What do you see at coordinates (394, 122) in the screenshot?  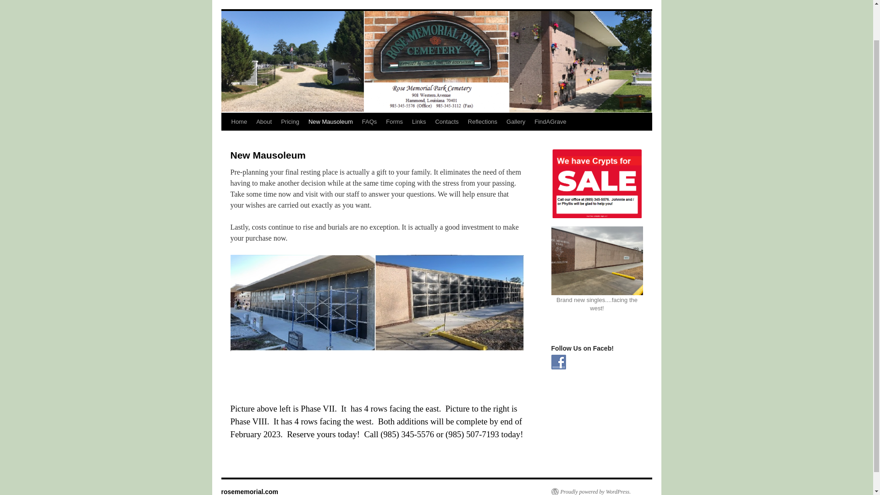 I see `Forms` at bounding box center [394, 122].